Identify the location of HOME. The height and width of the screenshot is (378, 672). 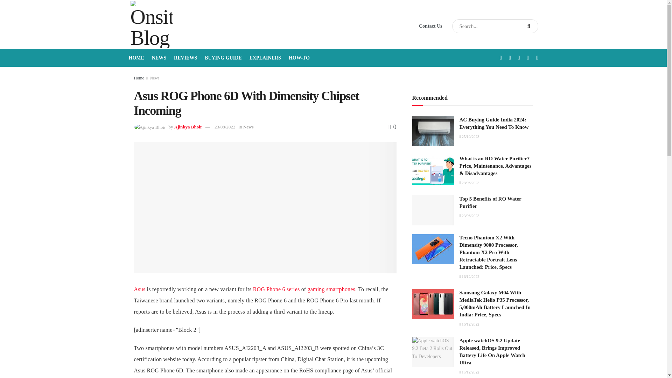
(136, 58).